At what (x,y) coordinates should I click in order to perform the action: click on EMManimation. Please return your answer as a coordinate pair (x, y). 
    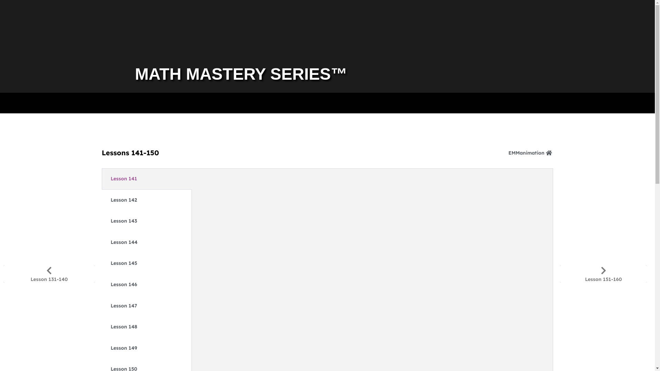
    Looking at the image, I should click on (531, 153).